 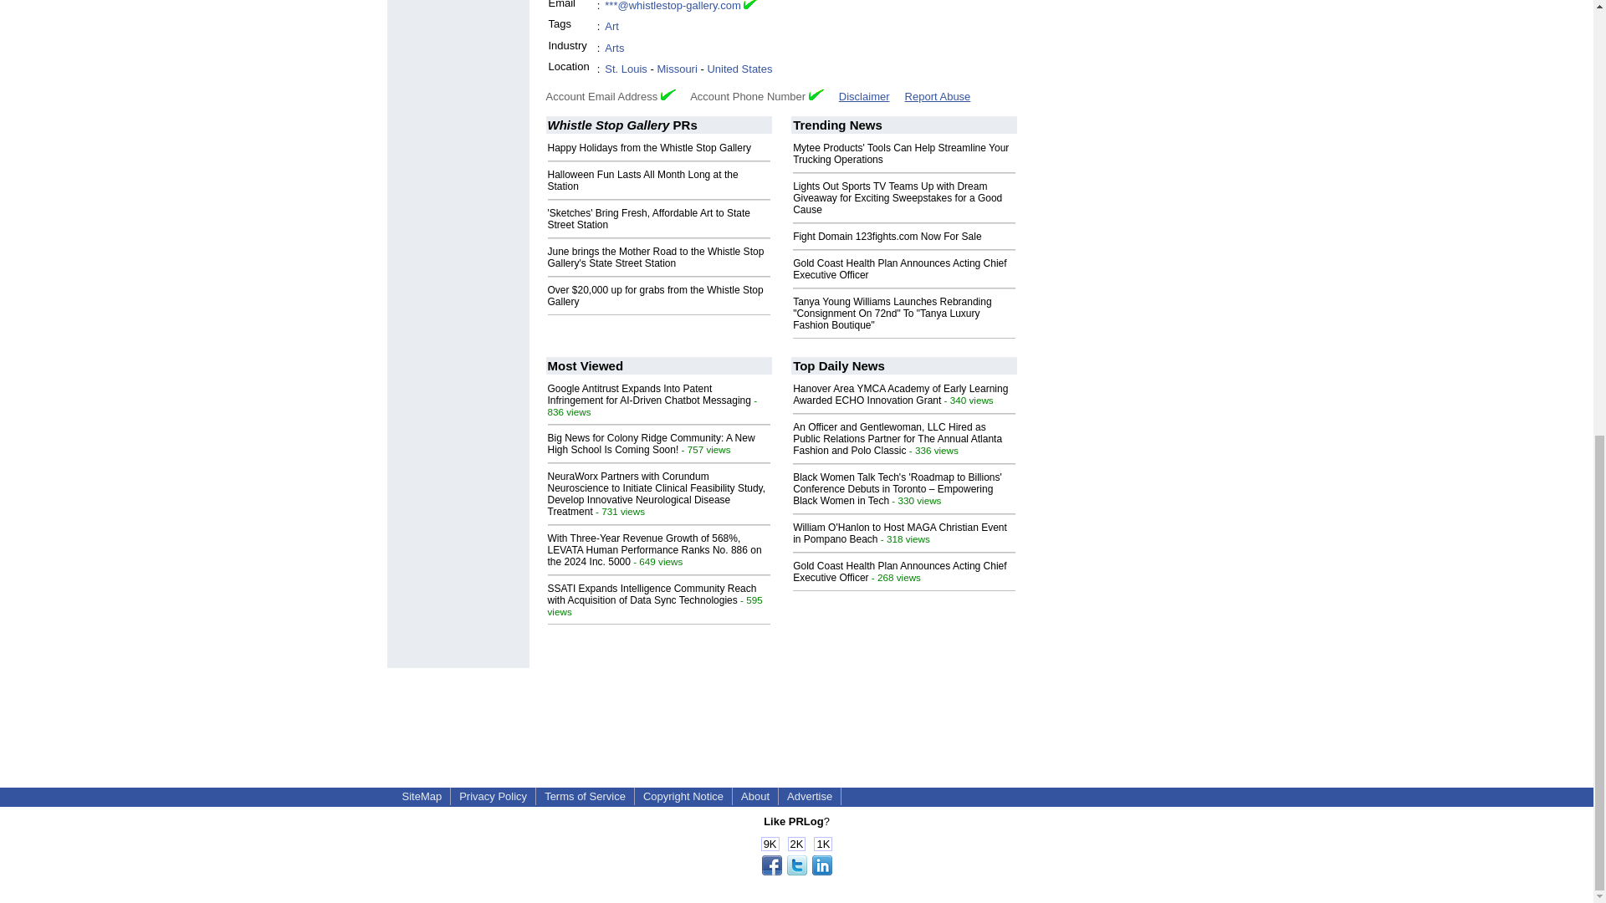 What do you see at coordinates (667, 94) in the screenshot?
I see `Verified` at bounding box center [667, 94].